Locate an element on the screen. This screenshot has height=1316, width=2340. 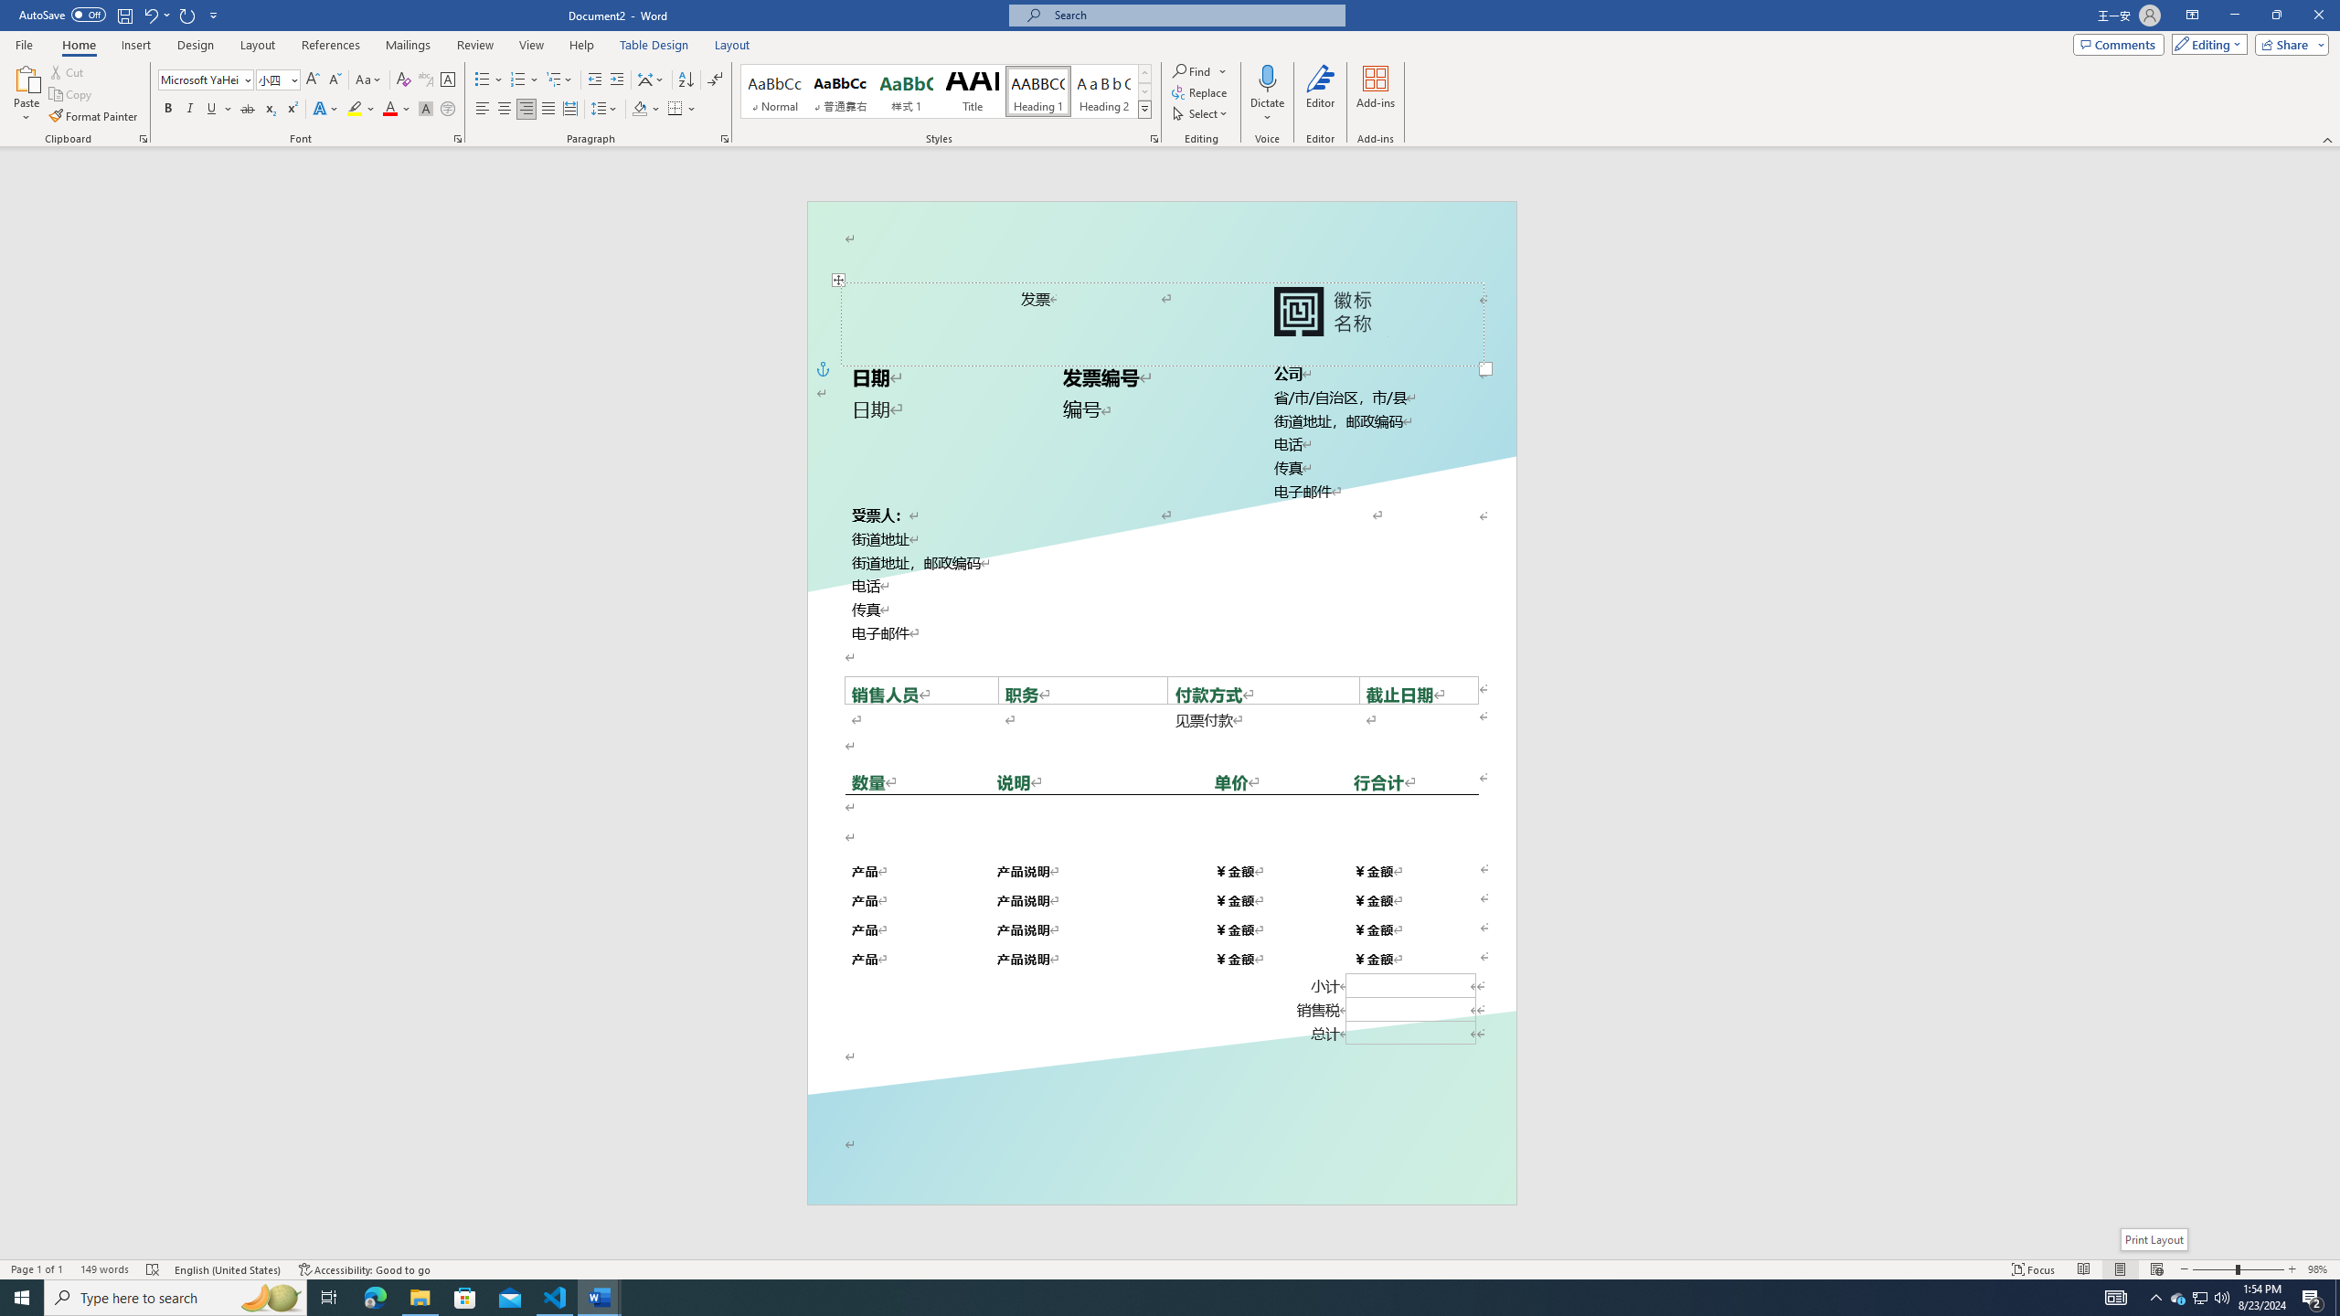
Font... is located at coordinates (459, 139).